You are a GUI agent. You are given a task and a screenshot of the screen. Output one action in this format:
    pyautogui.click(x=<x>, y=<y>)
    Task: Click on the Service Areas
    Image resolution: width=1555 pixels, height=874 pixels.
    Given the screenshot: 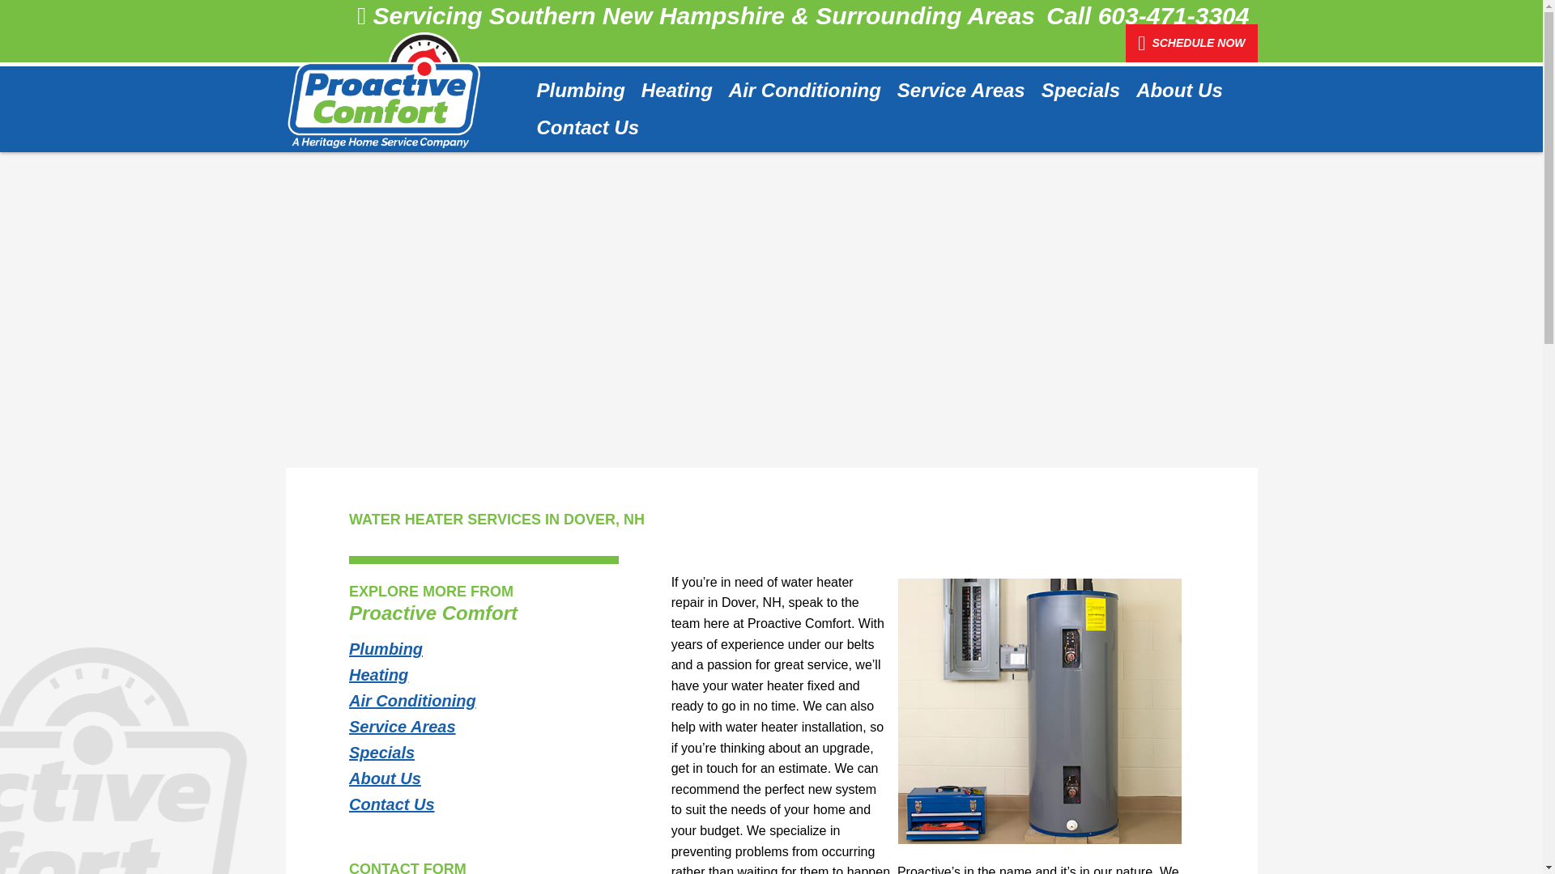 What is the action you would take?
    pyautogui.click(x=961, y=91)
    